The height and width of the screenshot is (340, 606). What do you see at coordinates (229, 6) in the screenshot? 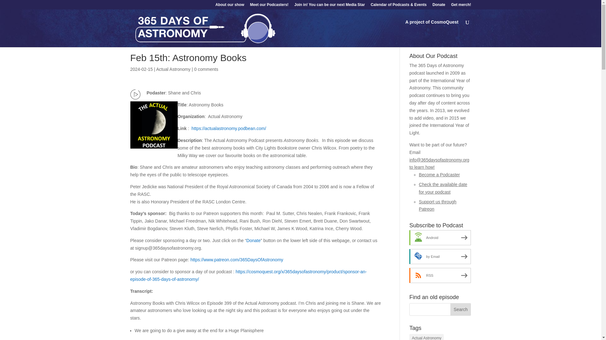
I see `About our show` at bounding box center [229, 6].